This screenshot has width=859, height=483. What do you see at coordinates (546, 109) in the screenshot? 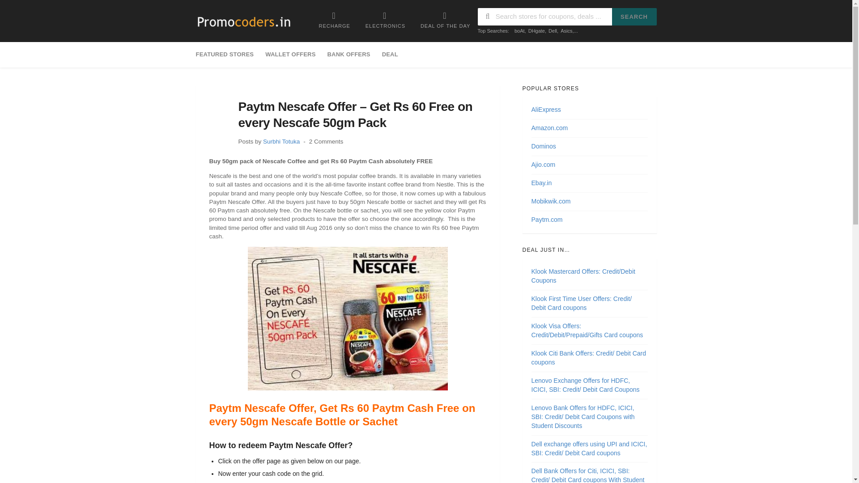
I see `AliExpress` at bounding box center [546, 109].